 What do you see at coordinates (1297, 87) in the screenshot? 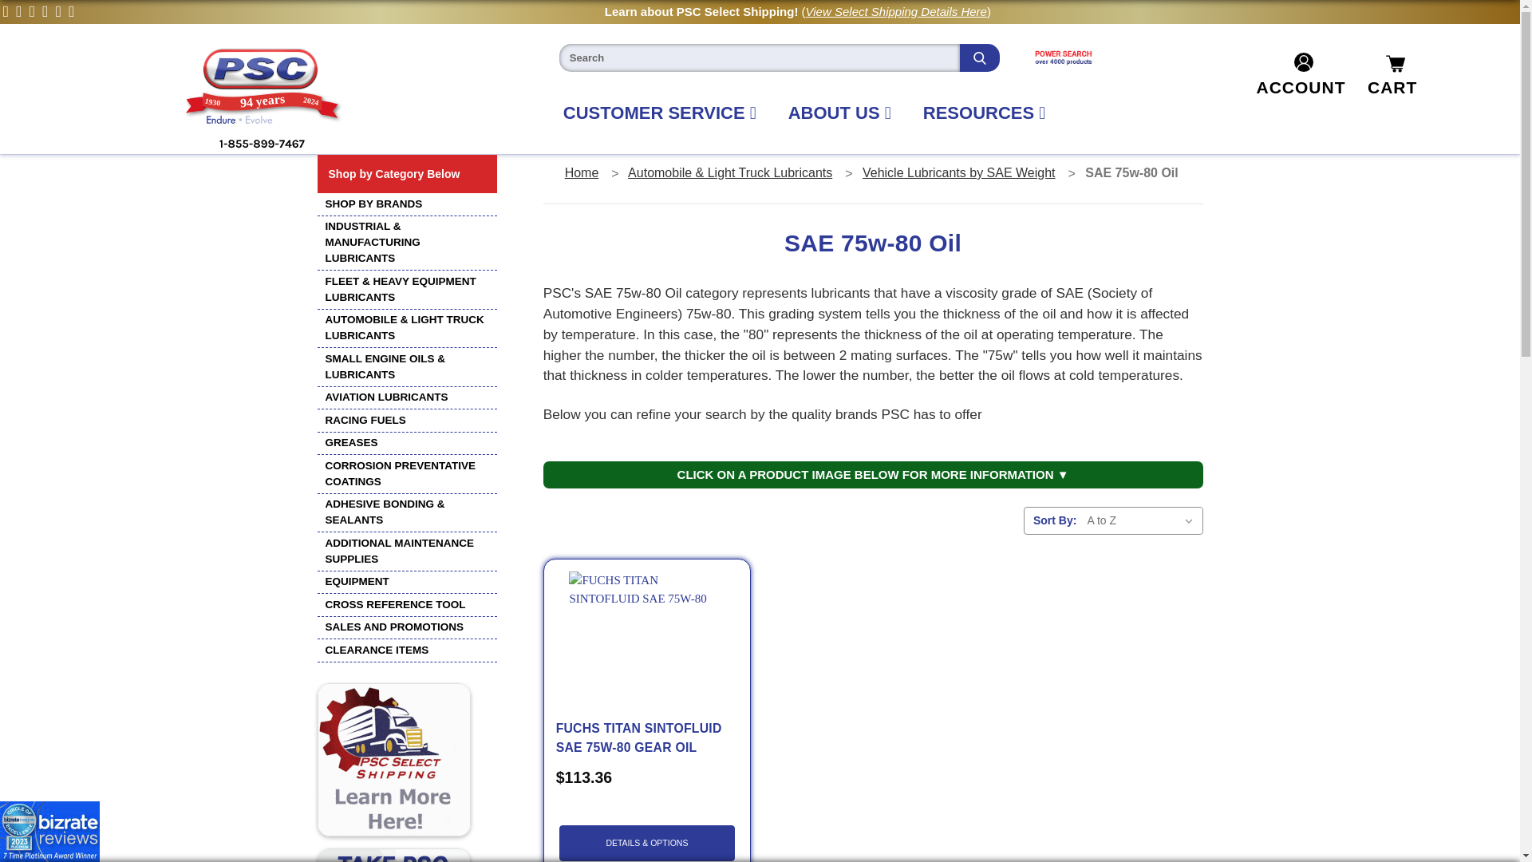
I see `CART` at bounding box center [1297, 87].